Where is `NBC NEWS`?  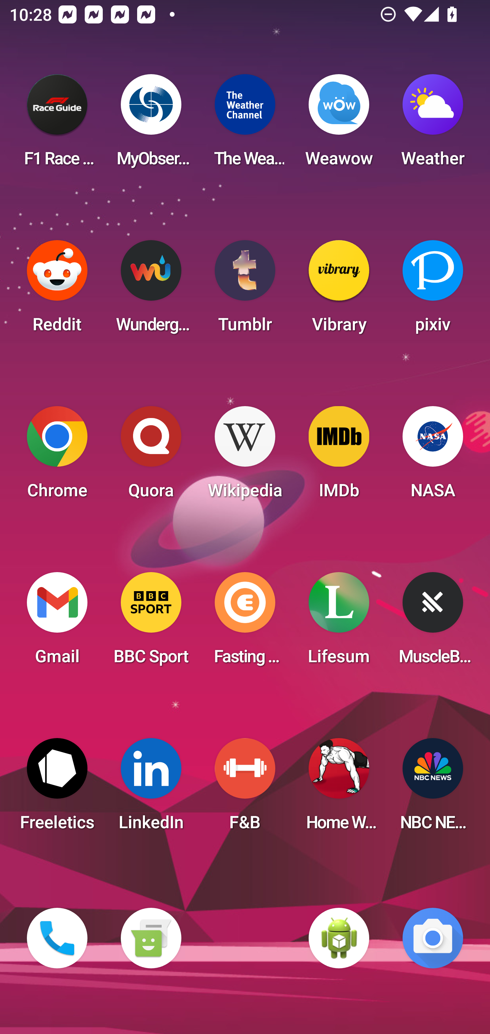
NBC NEWS is located at coordinates (433, 788).